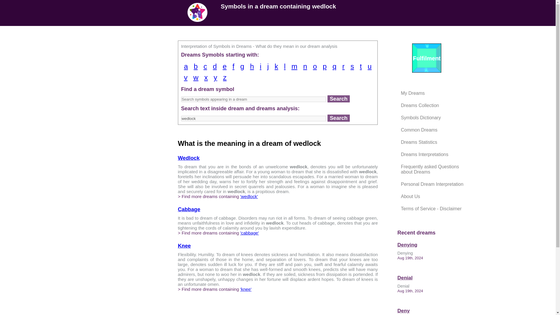  What do you see at coordinates (252, 66) in the screenshot?
I see `h` at bounding box center [252, 66].